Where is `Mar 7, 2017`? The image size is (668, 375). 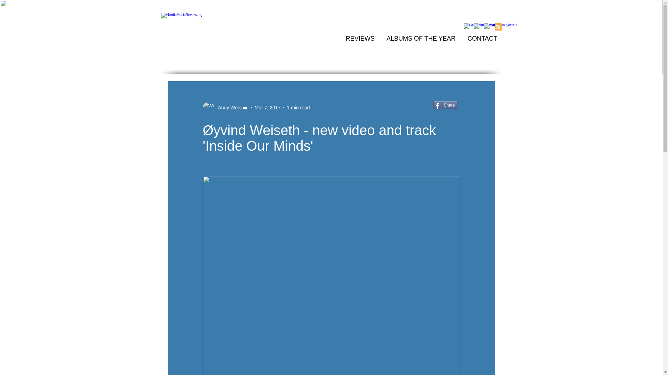
Mar 7, 2017 is located at coordinates (267, 108).